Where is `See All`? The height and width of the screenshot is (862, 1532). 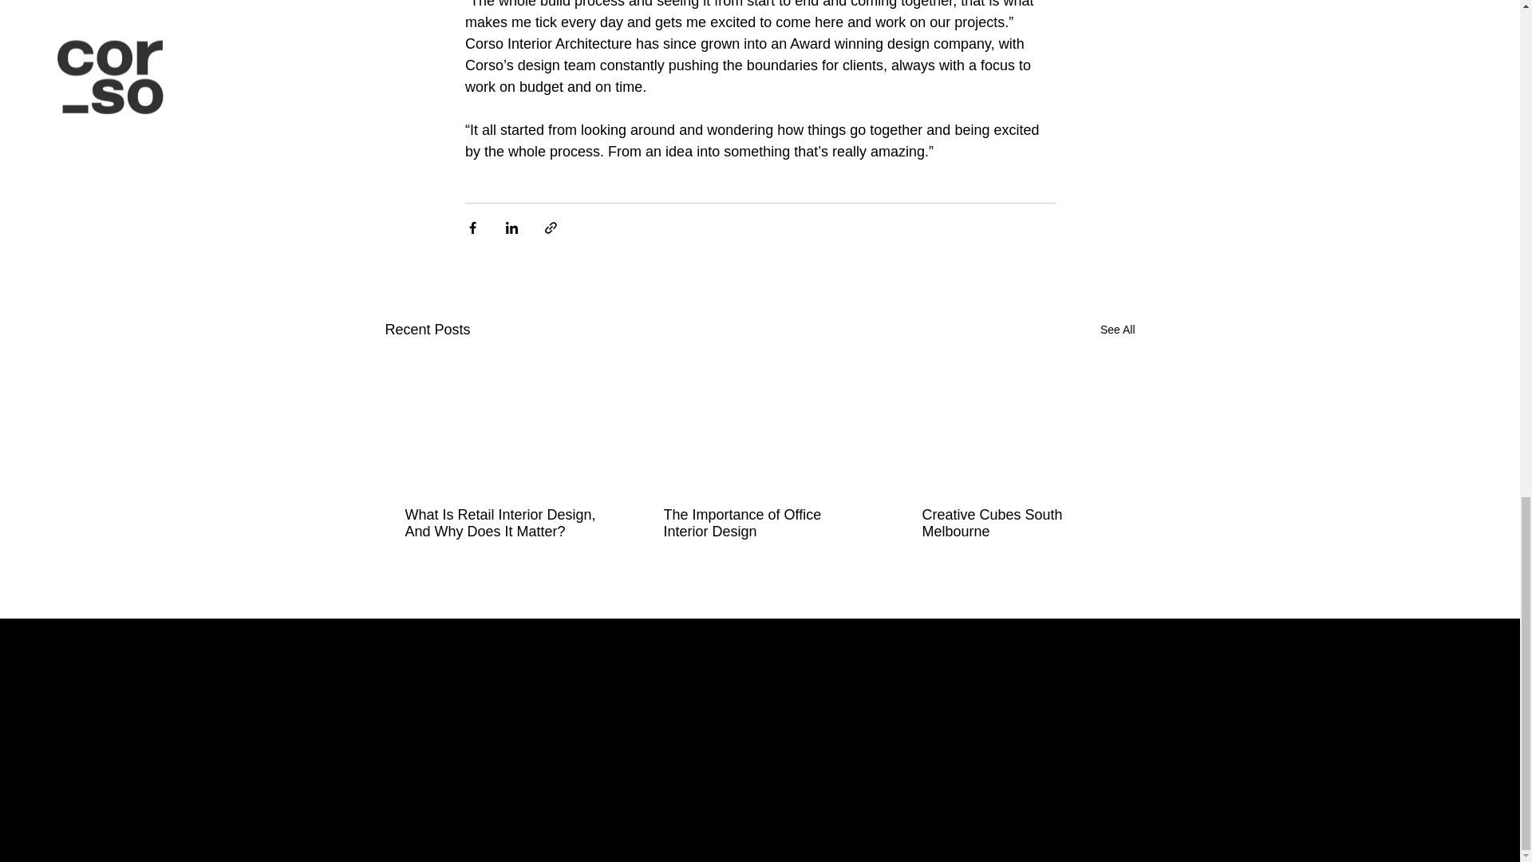 See All is located at coordinates (1117, 329).